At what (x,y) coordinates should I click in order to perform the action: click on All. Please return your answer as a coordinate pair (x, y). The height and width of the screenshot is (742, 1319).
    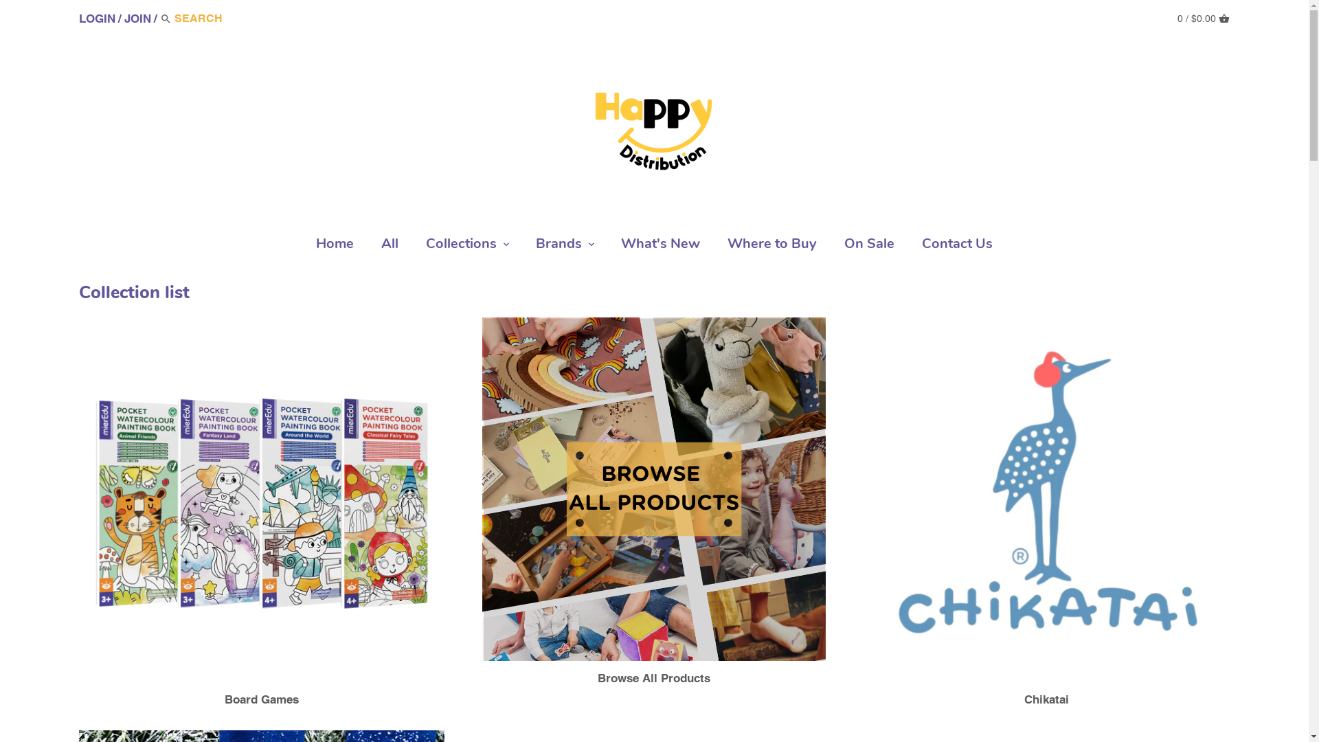
    Looking at the image, I should click on (390, 247).